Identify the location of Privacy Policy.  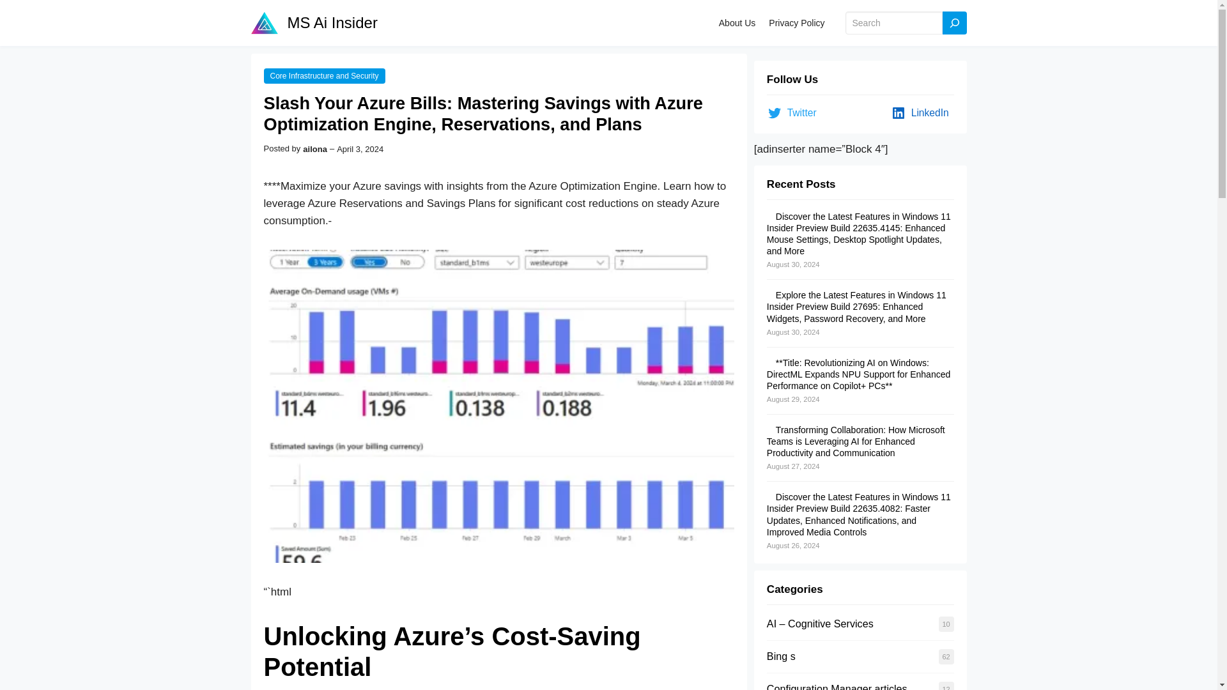
(796, 23).